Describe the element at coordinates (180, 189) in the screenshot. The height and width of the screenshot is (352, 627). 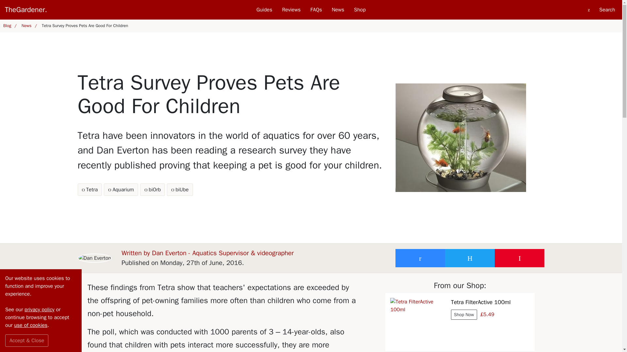
I see `biUbe` at that location.